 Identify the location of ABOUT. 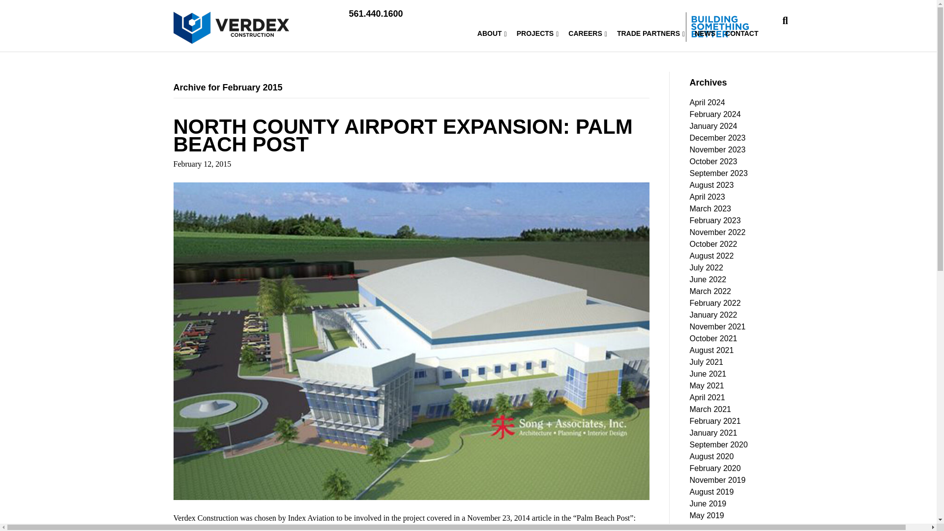
(492, 33).